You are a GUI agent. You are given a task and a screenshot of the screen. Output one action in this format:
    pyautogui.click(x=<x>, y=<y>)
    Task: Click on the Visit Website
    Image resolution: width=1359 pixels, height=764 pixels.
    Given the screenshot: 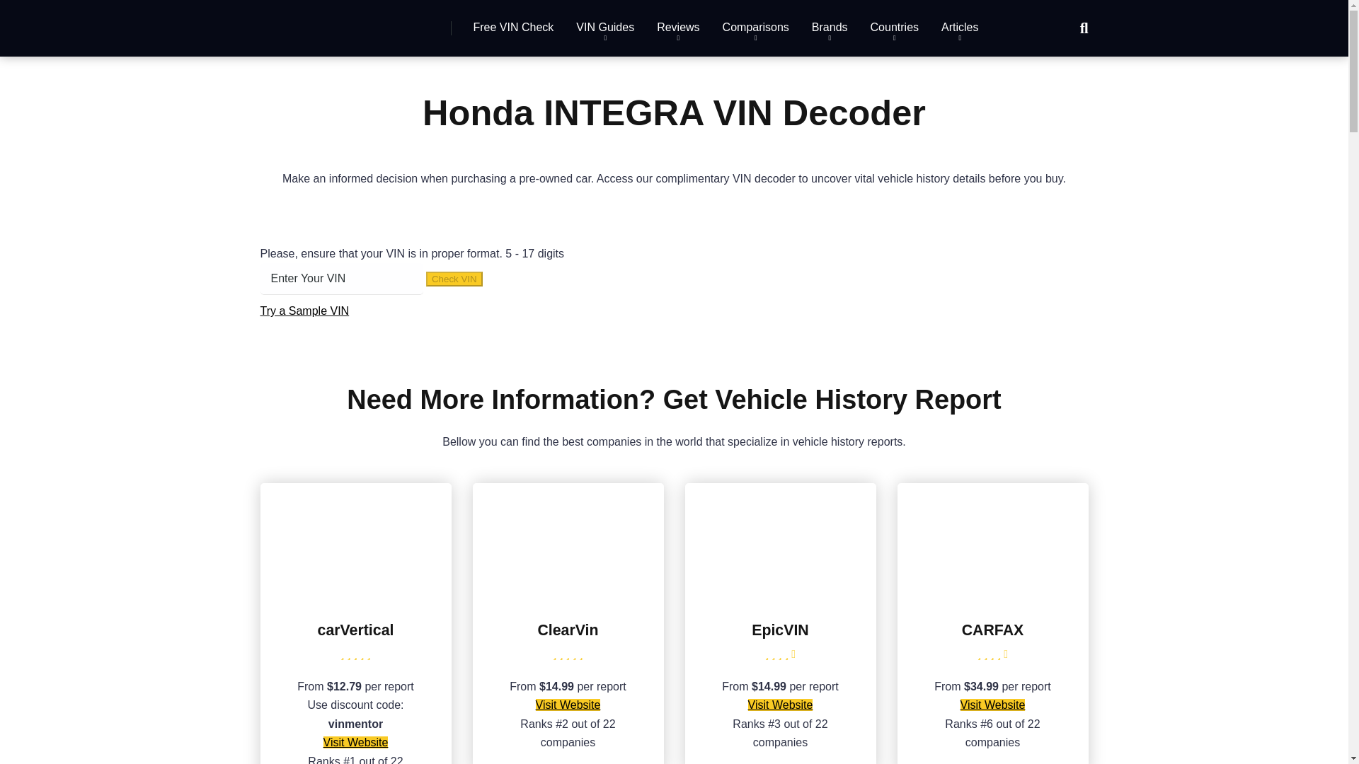 What is the action you would take?
    pyautogui.click(x=780, y=705)
    